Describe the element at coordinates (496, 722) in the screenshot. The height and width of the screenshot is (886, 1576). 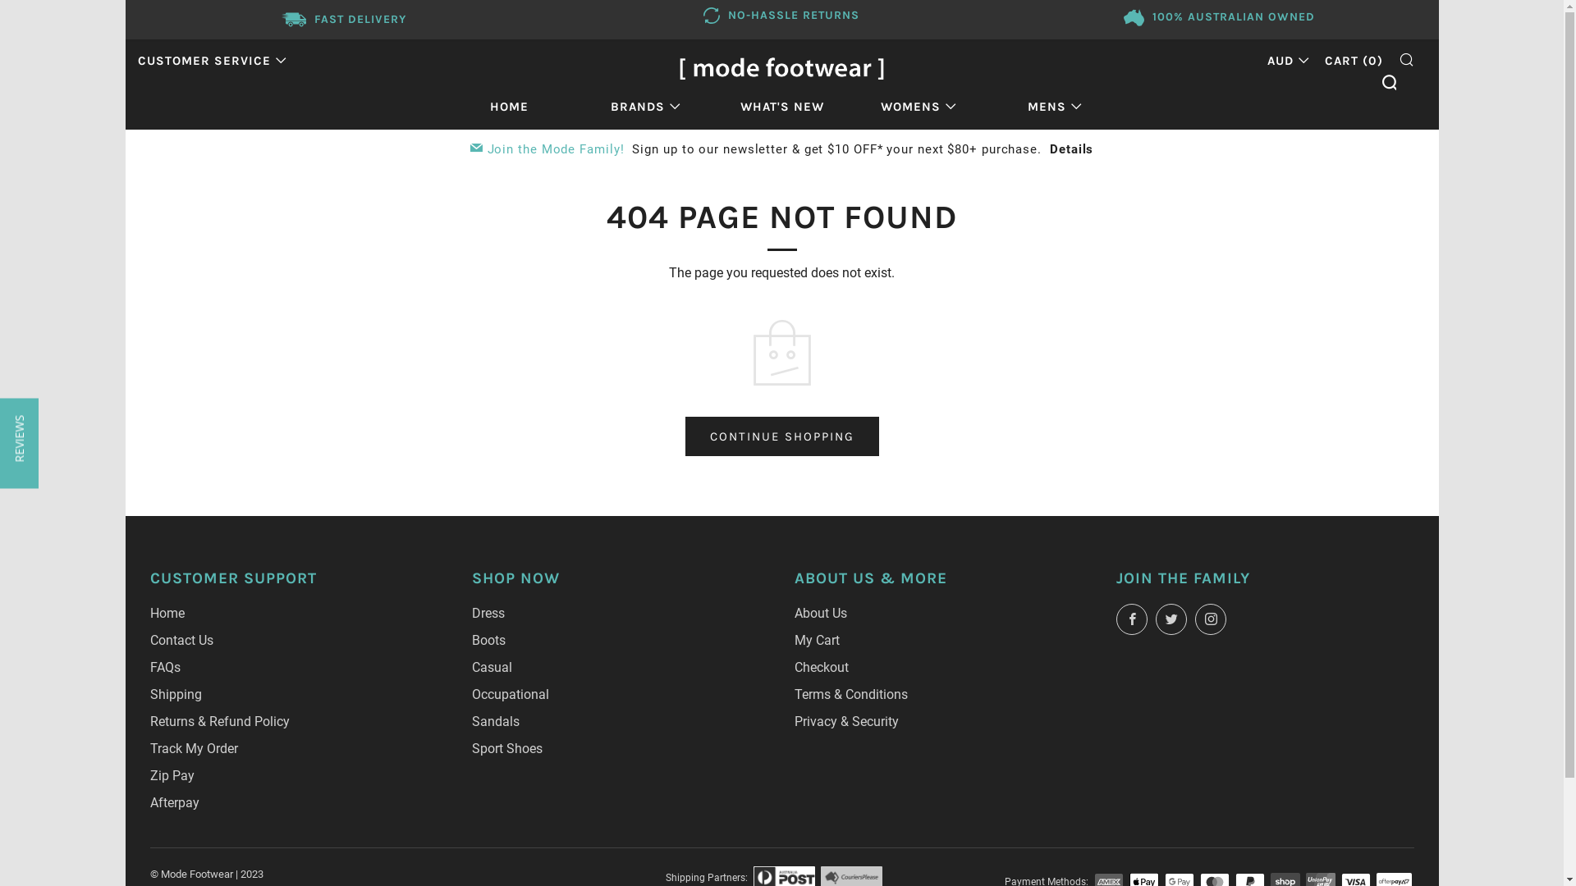
I see `Sandals` at that location.